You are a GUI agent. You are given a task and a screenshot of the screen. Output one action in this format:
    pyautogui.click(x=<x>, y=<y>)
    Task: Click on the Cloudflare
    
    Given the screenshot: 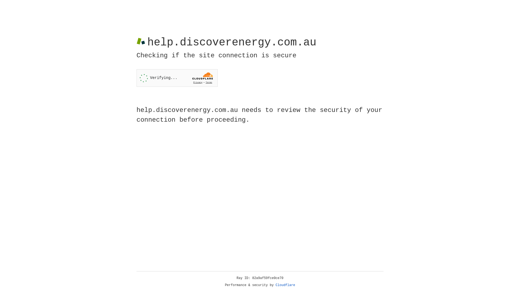 What is the action you would take?
    pyautogui.click(x=285, y=285)
    